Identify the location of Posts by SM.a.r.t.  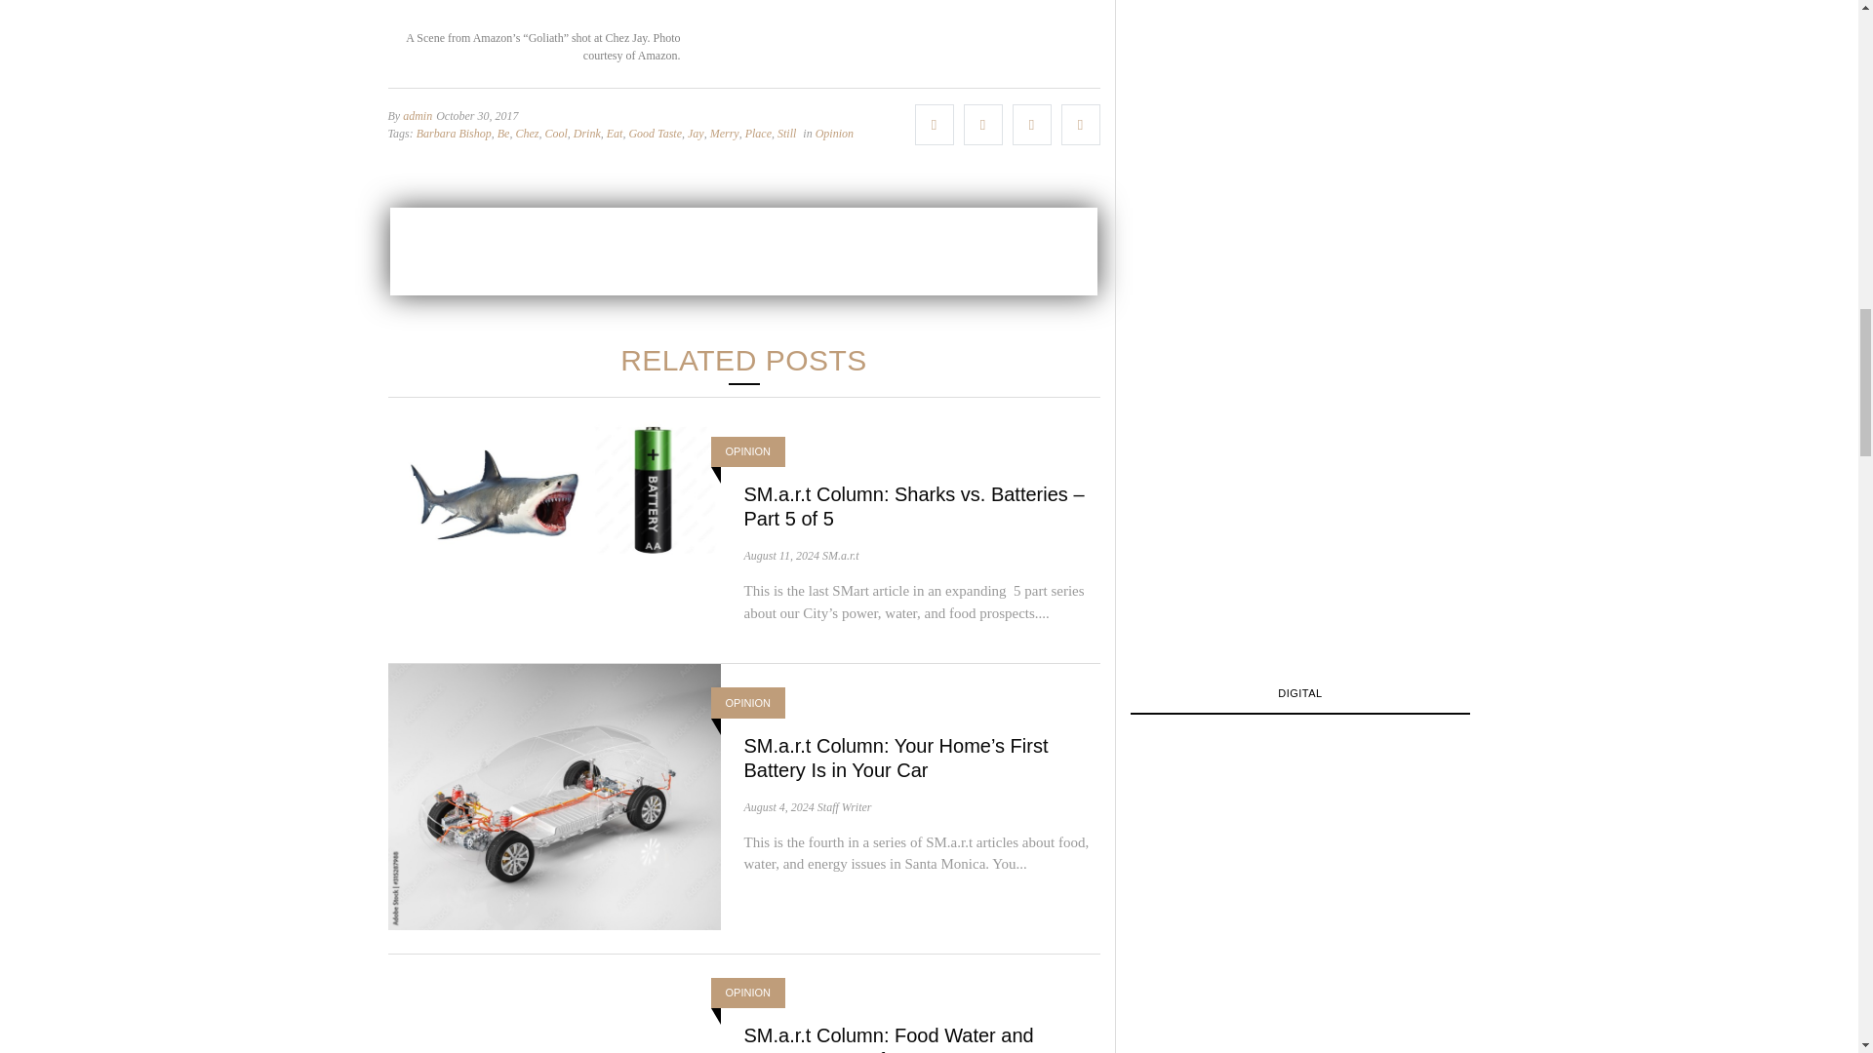
(841, 555).